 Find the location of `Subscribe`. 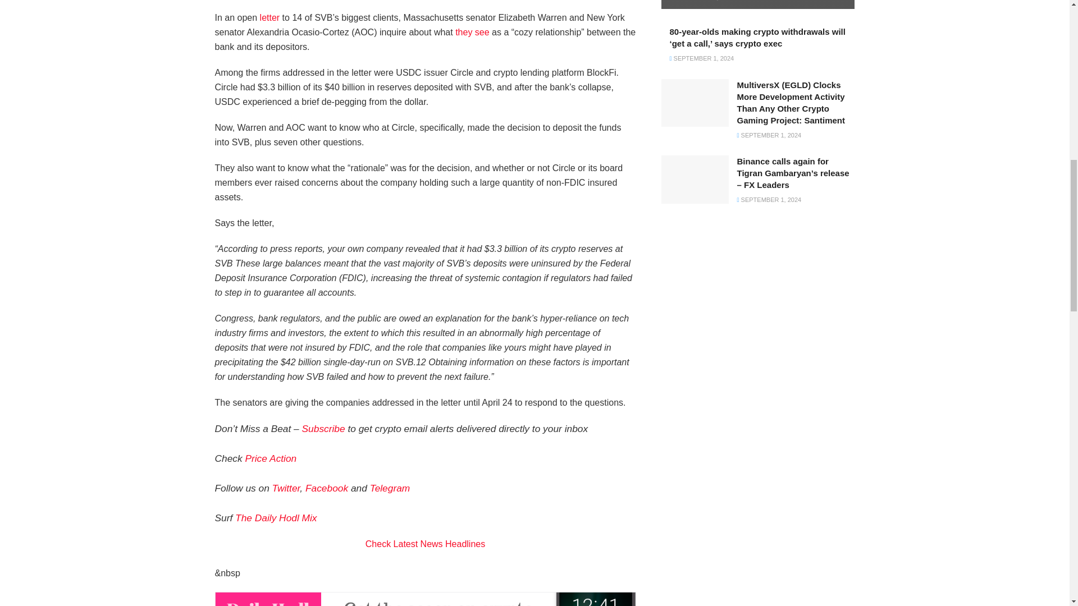

Subscribe is located at coordinates (323, 429).